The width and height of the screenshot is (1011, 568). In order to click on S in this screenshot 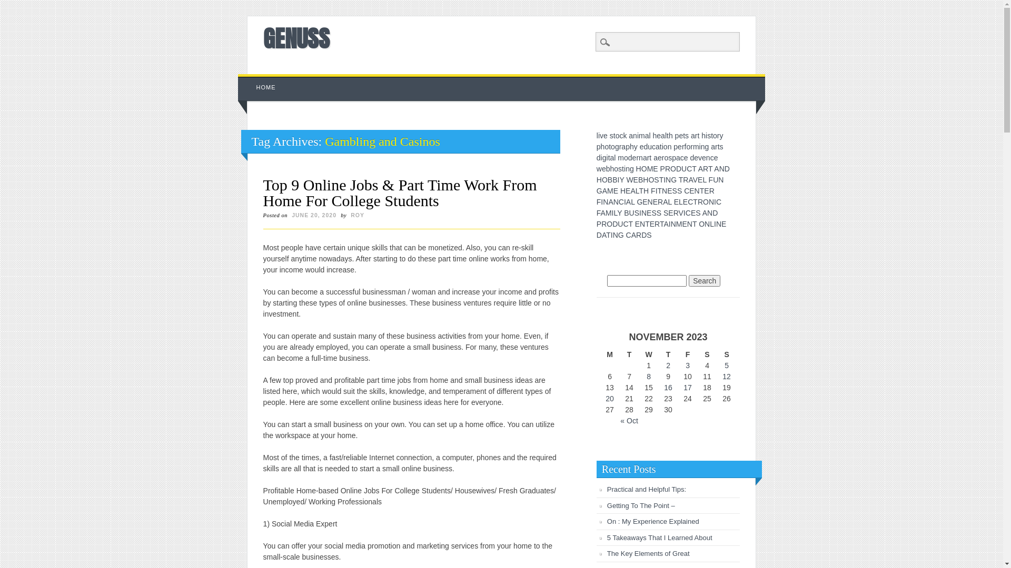, I will do `click(637, 213)`.